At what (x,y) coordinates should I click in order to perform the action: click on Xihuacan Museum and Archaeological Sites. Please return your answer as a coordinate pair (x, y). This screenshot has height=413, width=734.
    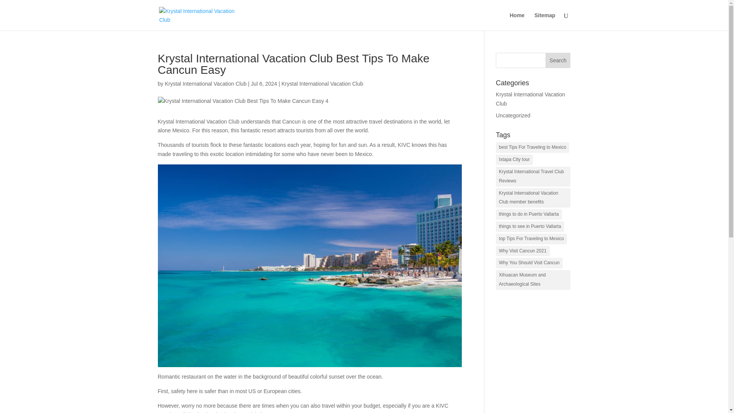
    Looking at the image, I should click on (533, 280).